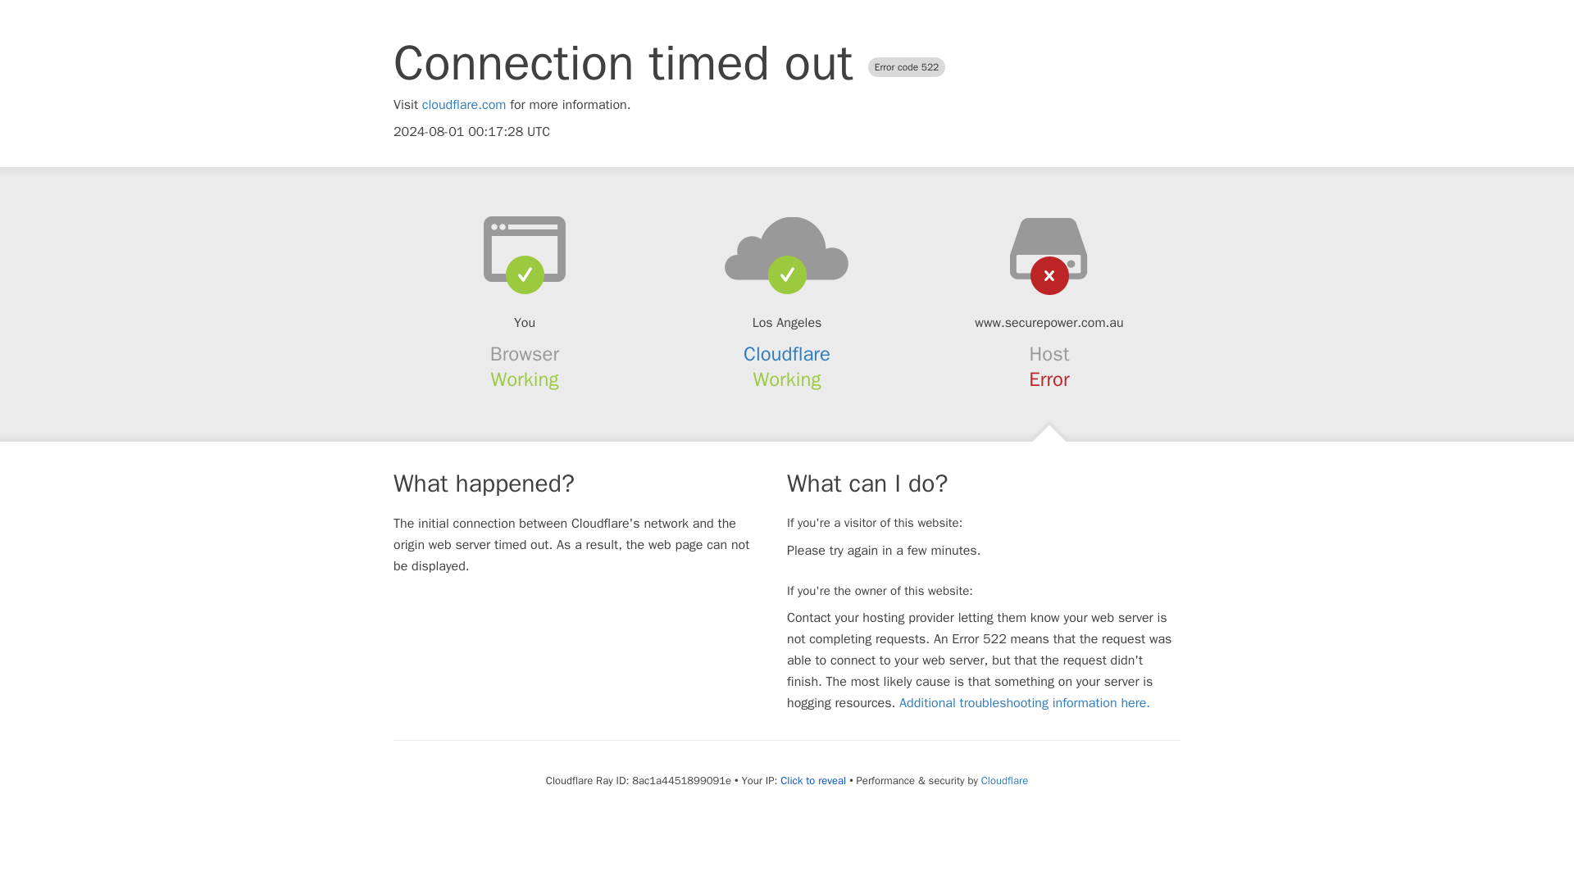 This screenshot has width=1574, height=885. I want to click on Cloudflare, so click(1003, 780).